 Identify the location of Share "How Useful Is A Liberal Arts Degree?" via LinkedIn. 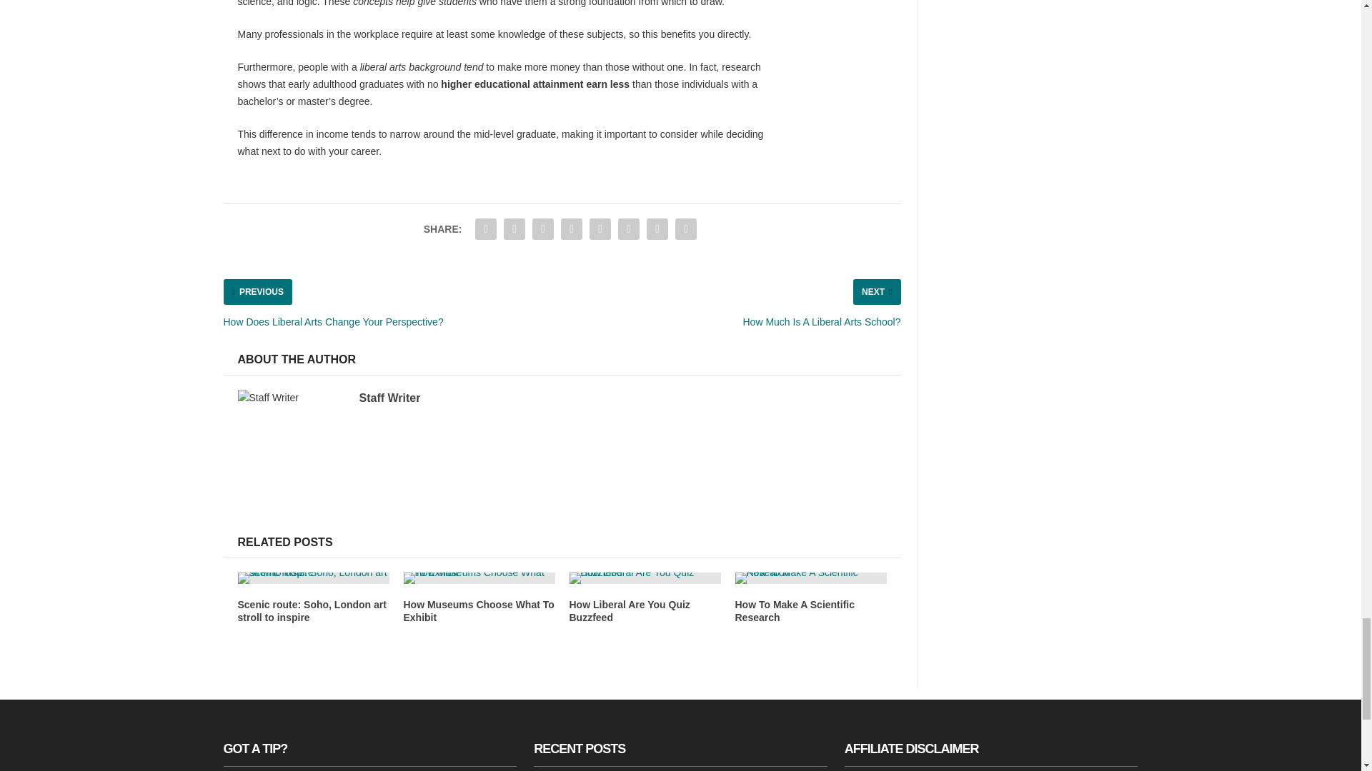
(629, 229).